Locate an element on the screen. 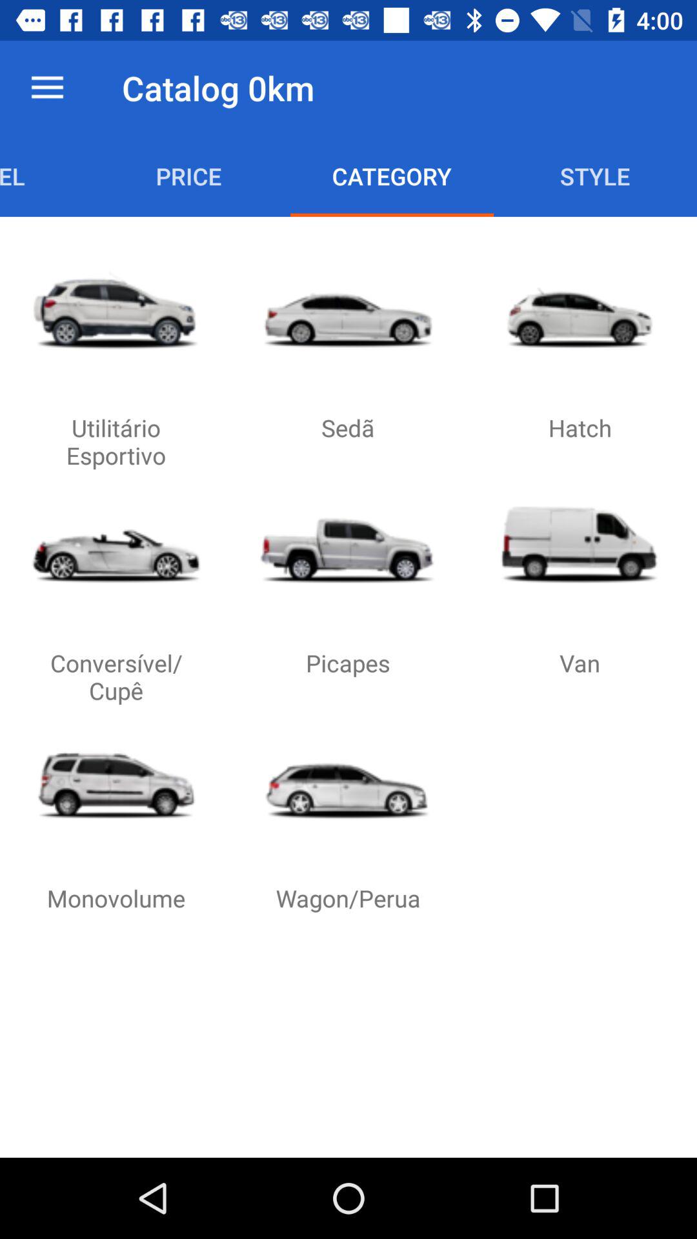 The height and width of the screenshot is (1239, 697). click on the image of a van is located at coordinates (580, 545).